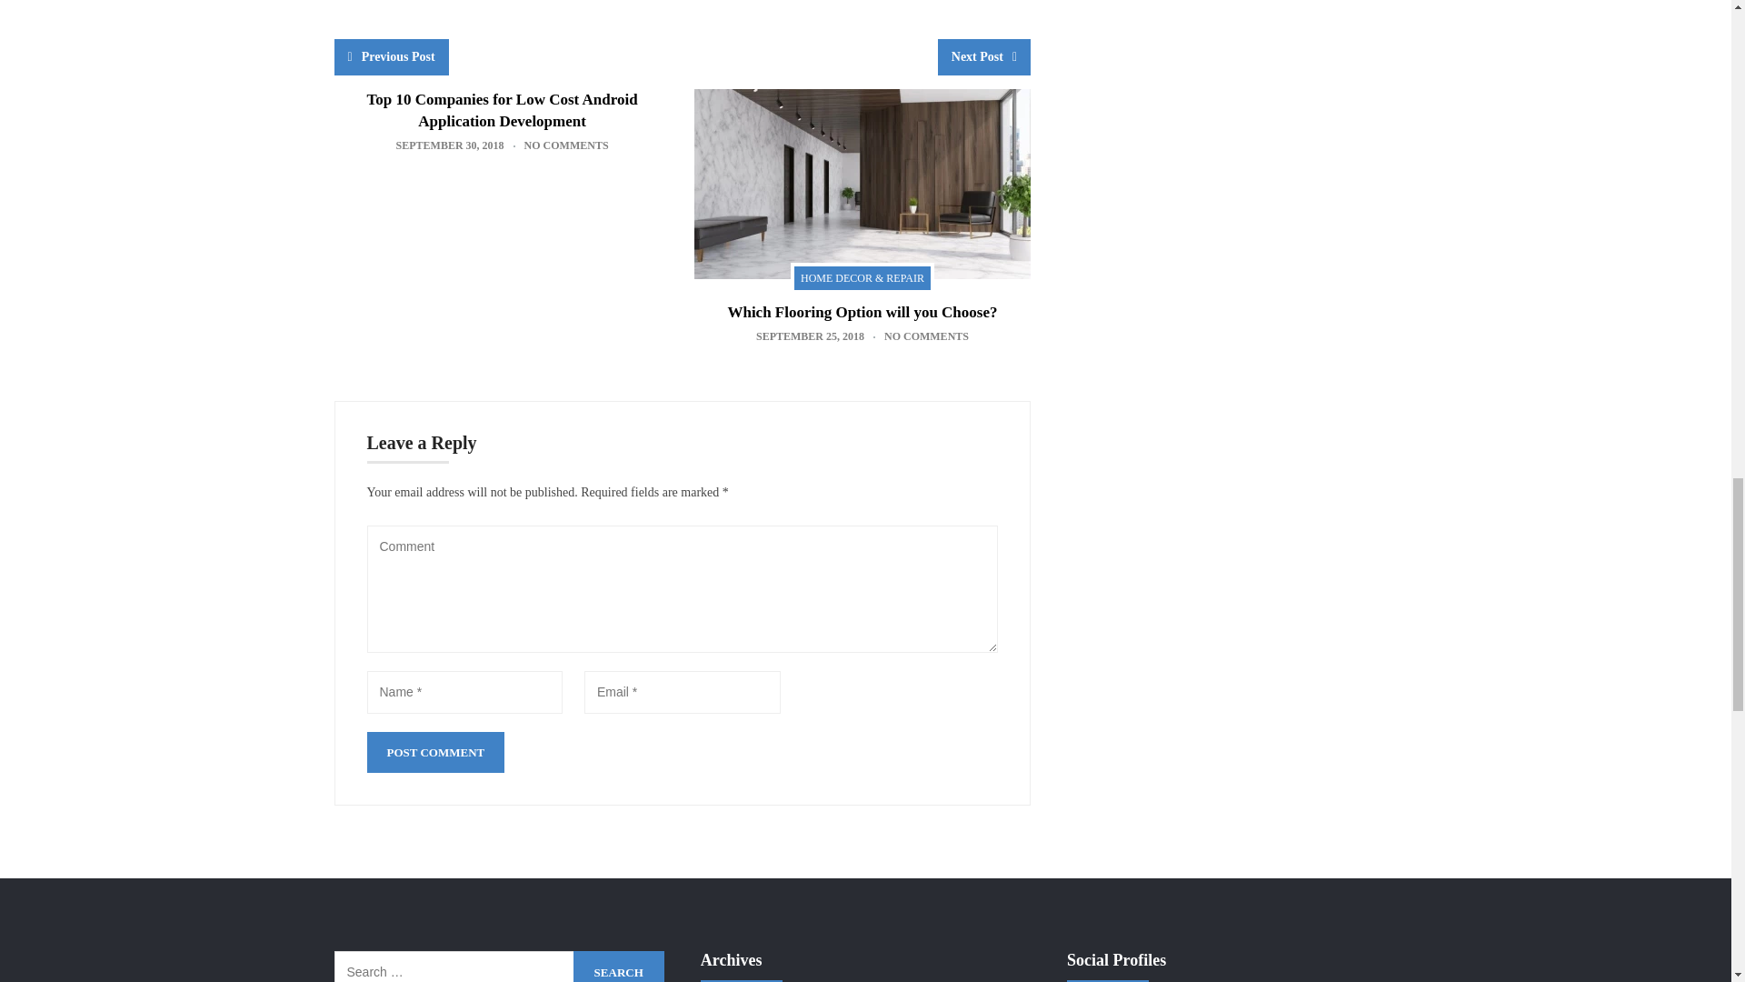  I want to click on NO COMMENTS, so click(926, 336).